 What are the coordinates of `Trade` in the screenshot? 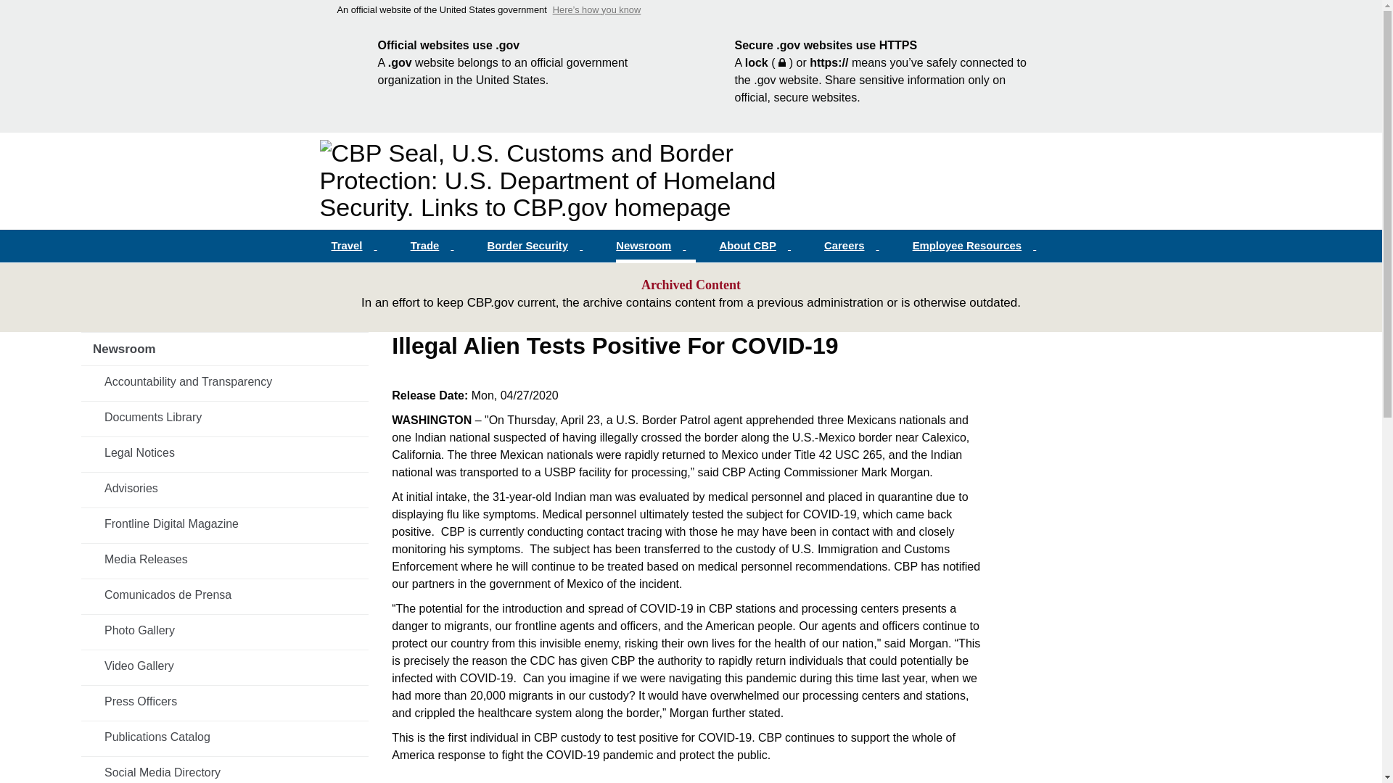 It's located at (437, 246).